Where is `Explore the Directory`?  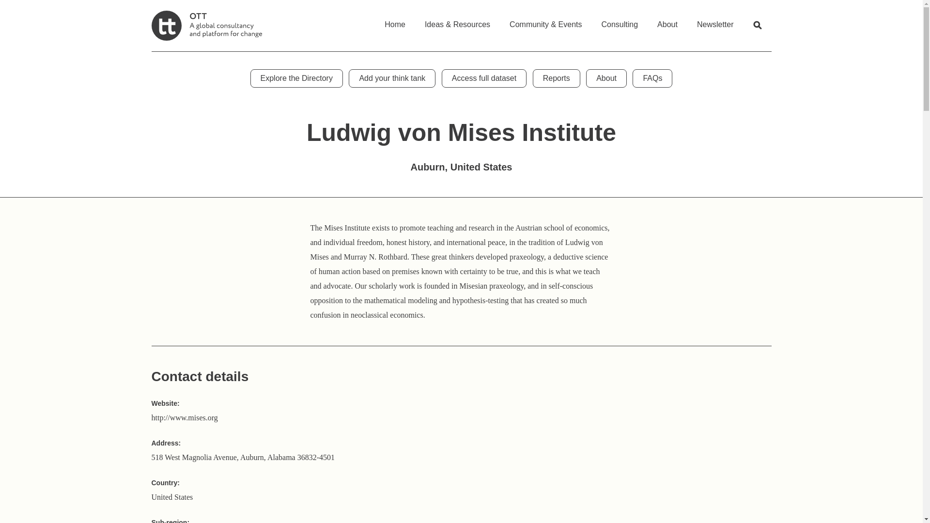 Explore the Directory is located at coordinates (296, 78).